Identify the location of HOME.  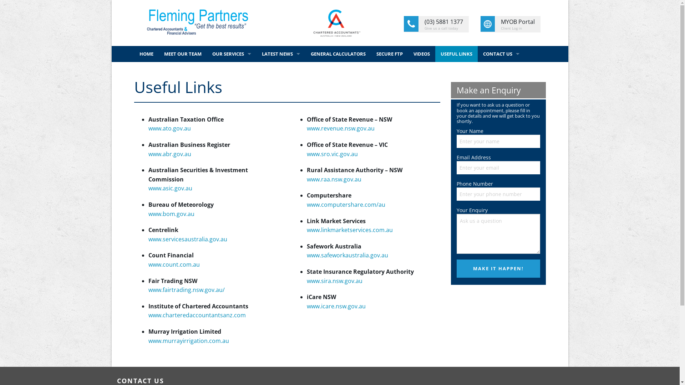
(146, 54).